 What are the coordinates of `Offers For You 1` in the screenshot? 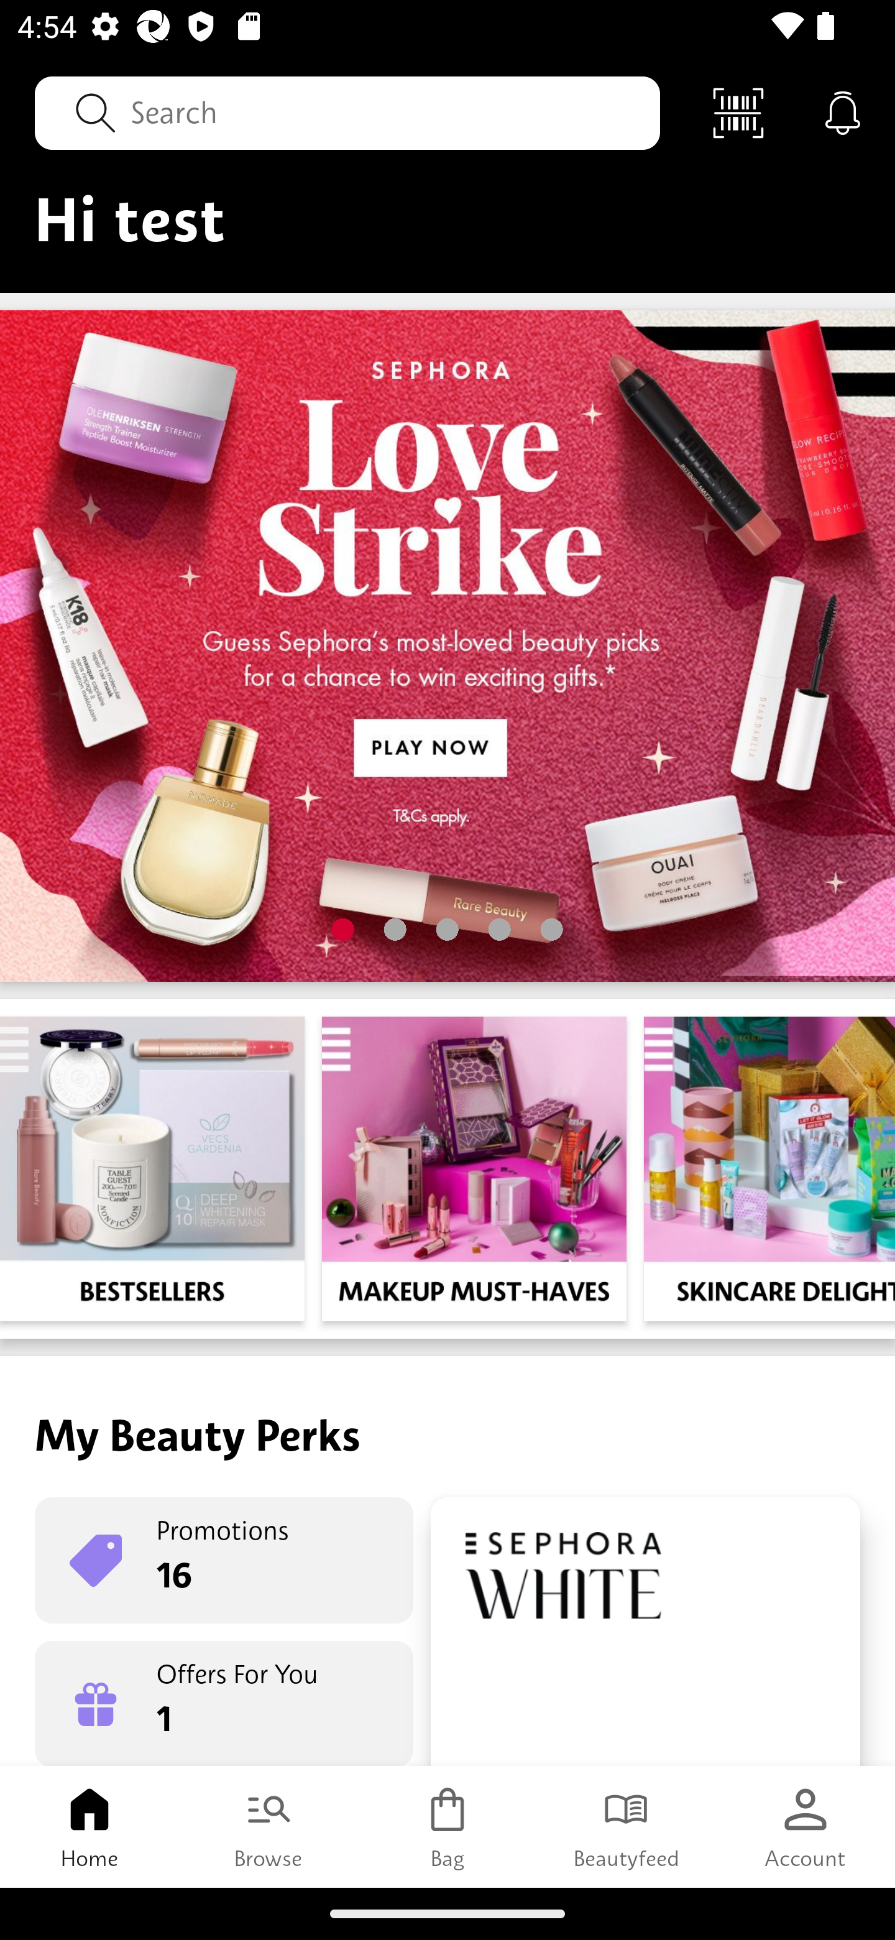 It's located at (224, 1703).